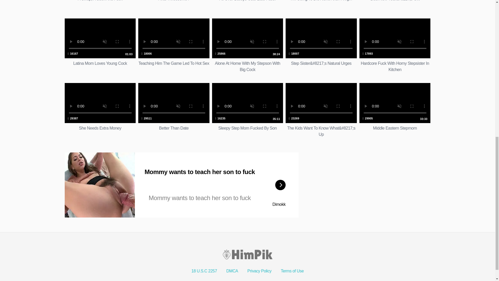 Image resolution: width=499 pixels, height=281 pixels. I want to click on Hardcore Fuck With Horny Stepsister In Kitchen, so click(204, 271).